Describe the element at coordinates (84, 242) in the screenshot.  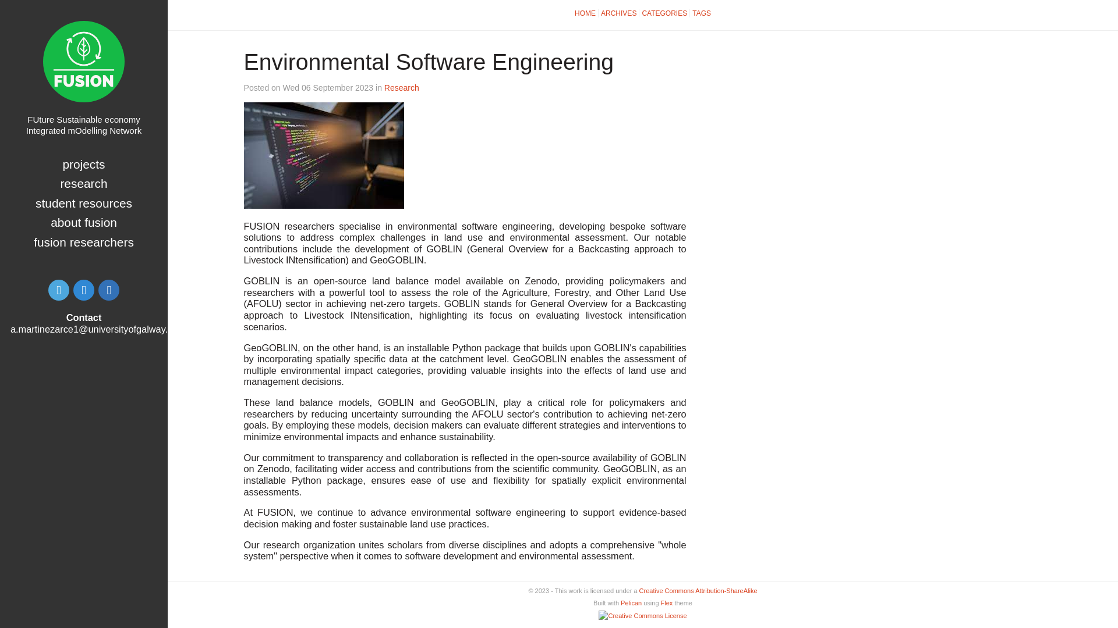
I see `fusion researchers` at that location.